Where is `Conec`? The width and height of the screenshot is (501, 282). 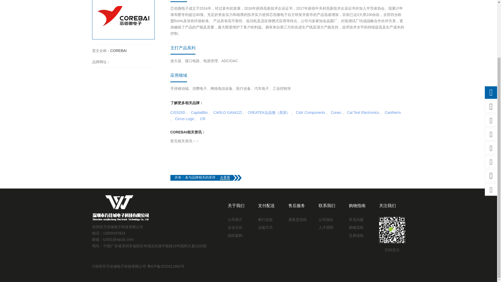 Conec is located at coordinates (336, 112).